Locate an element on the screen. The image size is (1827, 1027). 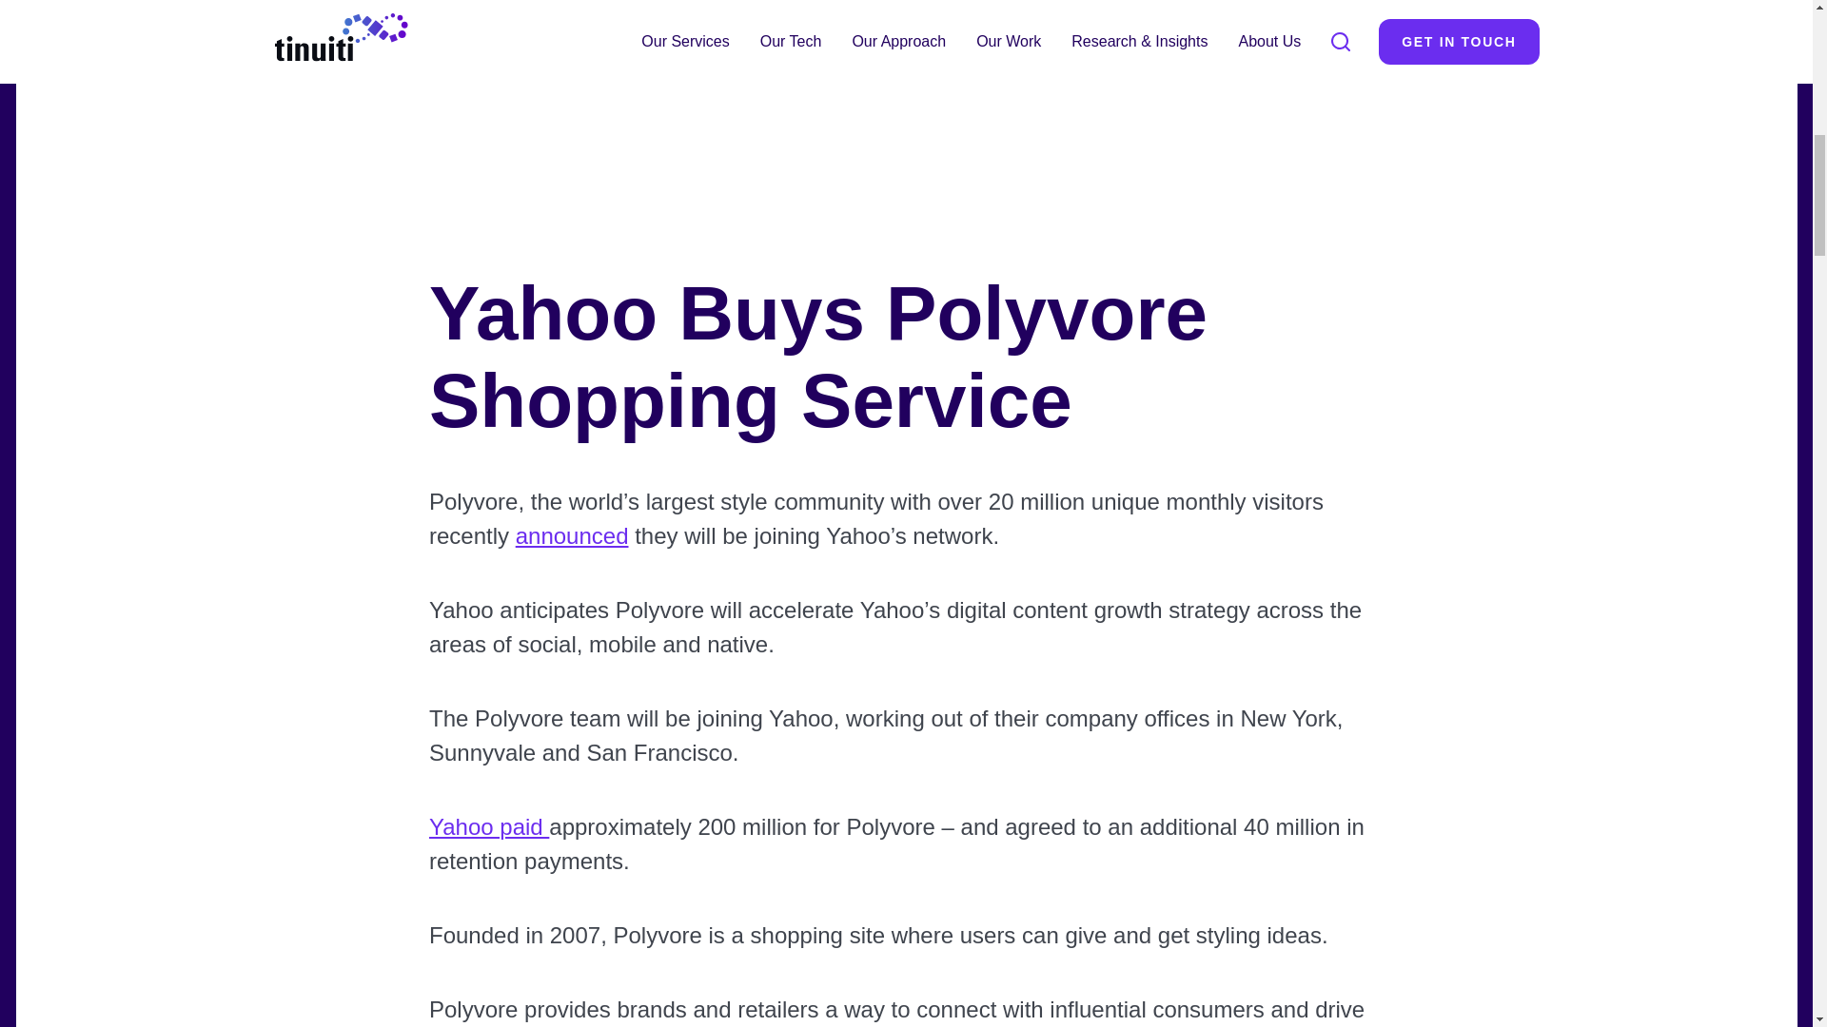
yahoo-polyvore is located at coordinates (487, 827).